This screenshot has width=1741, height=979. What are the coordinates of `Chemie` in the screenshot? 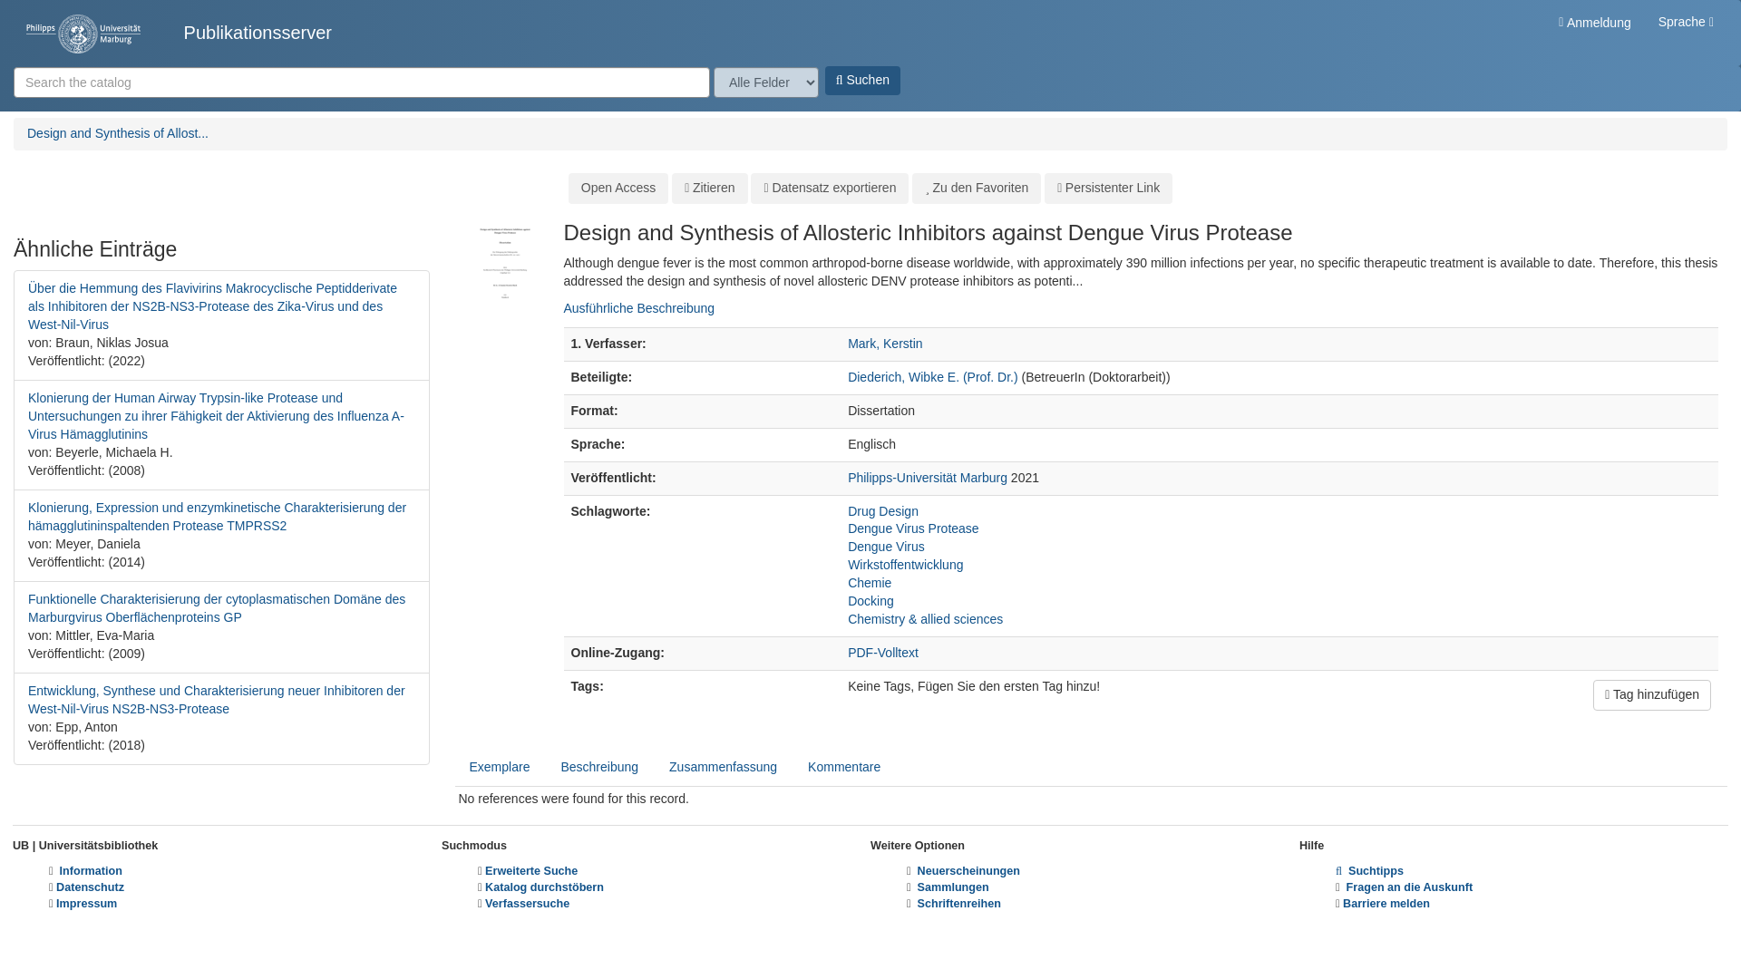 It's located at (870, 583).